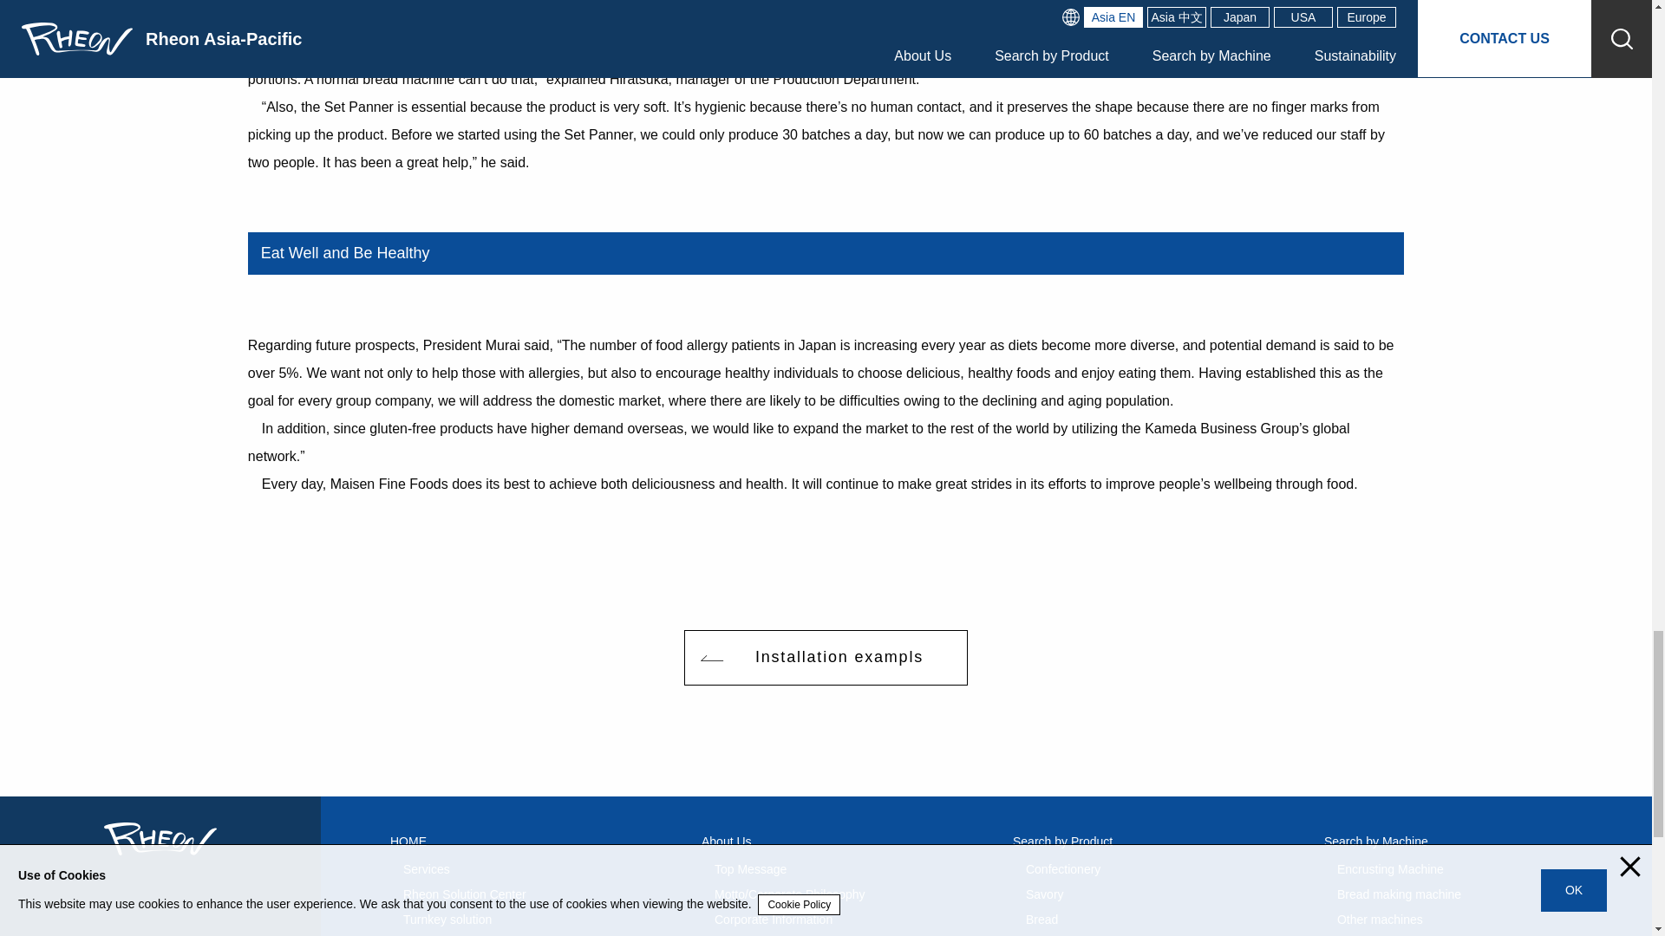 The image size is (1665, 936). Describe the element at coordinates (826, 657) in the screenshot. I see `Installation exampls` at that location.